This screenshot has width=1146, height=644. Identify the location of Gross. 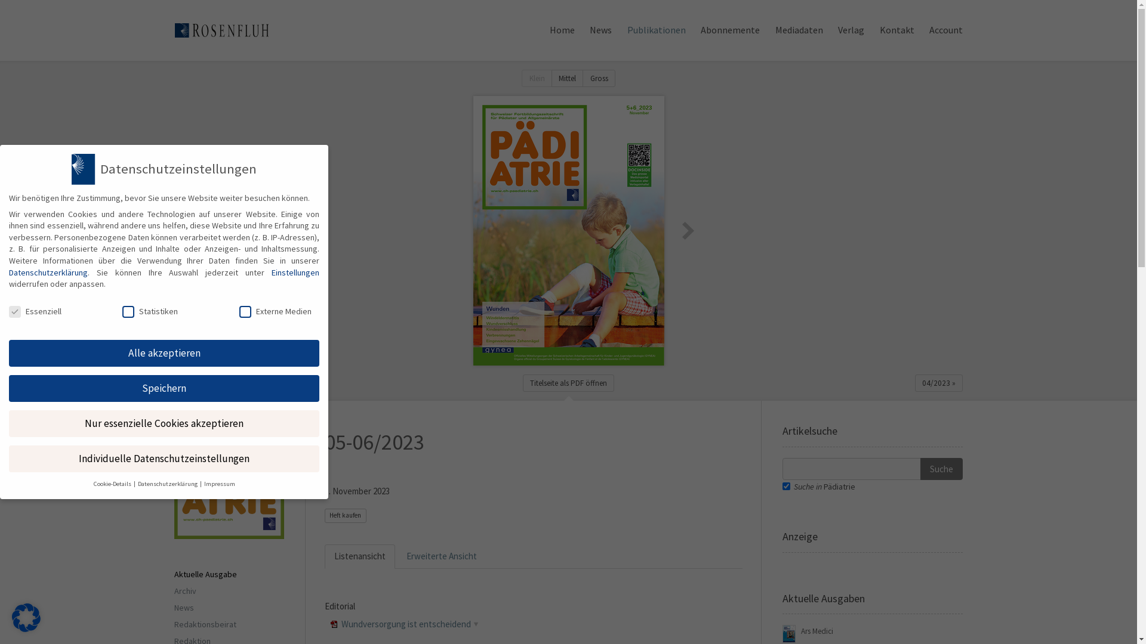
(599, 79).